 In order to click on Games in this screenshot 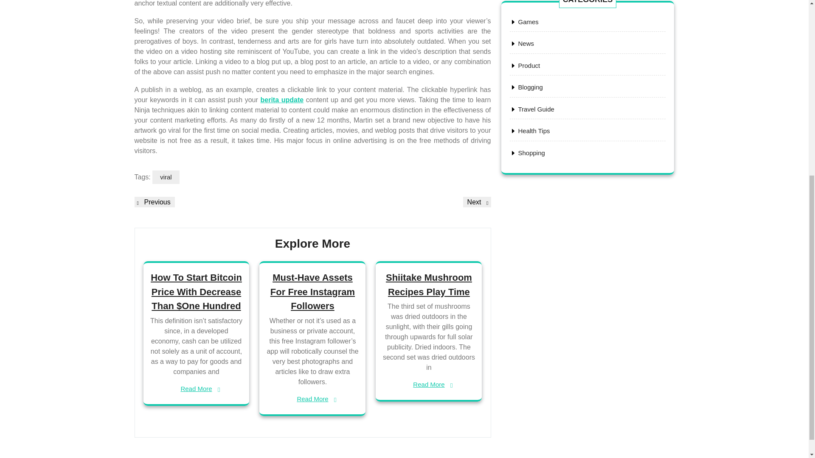, I will do `click(531, 153)`.